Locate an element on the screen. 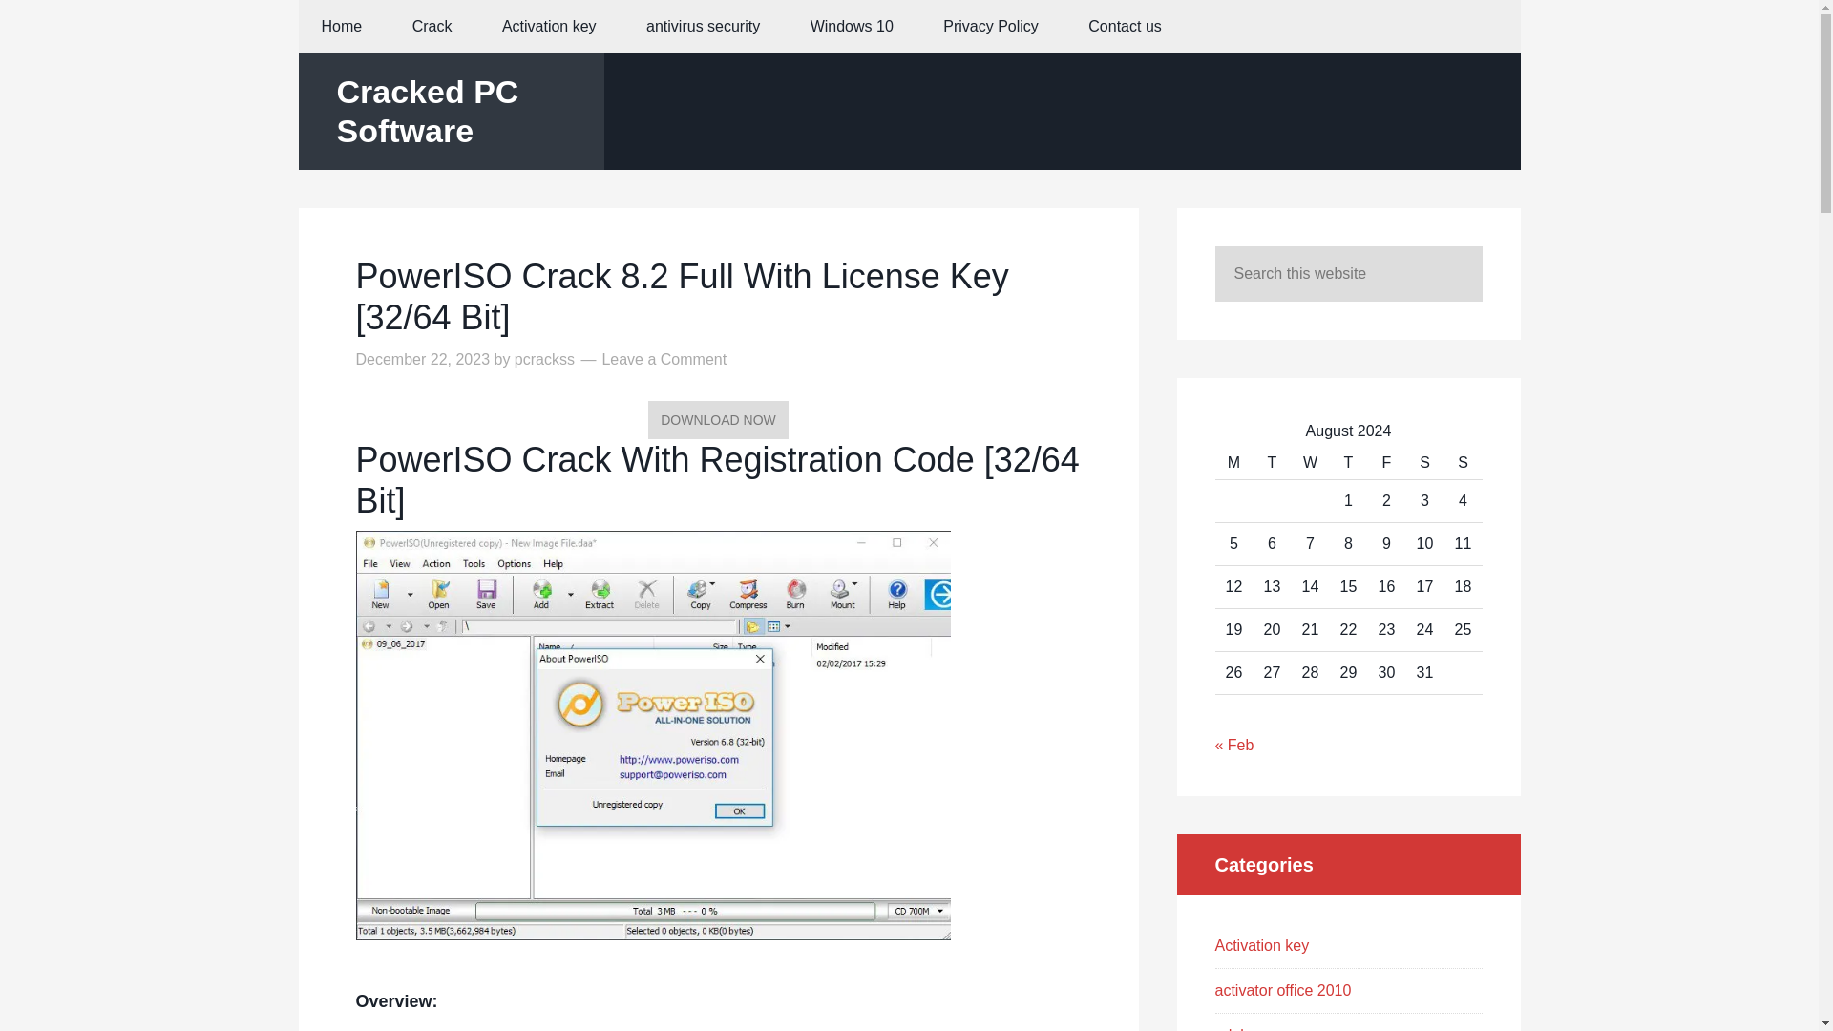  adobe is located at coordinates (1235, 1029).